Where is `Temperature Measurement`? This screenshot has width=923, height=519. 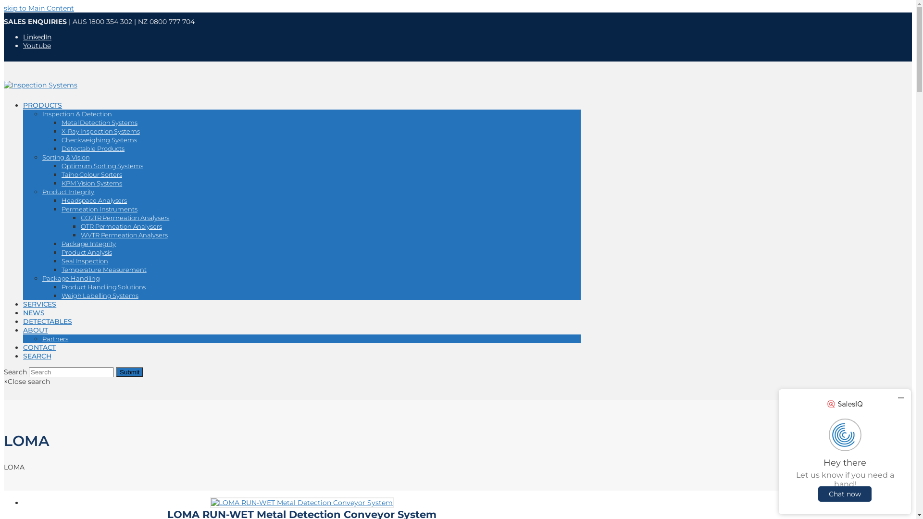 Temperature Measurement is located at coordinates (104, 270).